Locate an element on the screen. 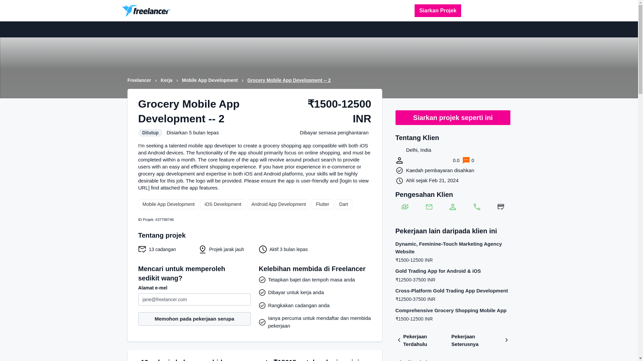  Dart is located at coordinates (344, 204).